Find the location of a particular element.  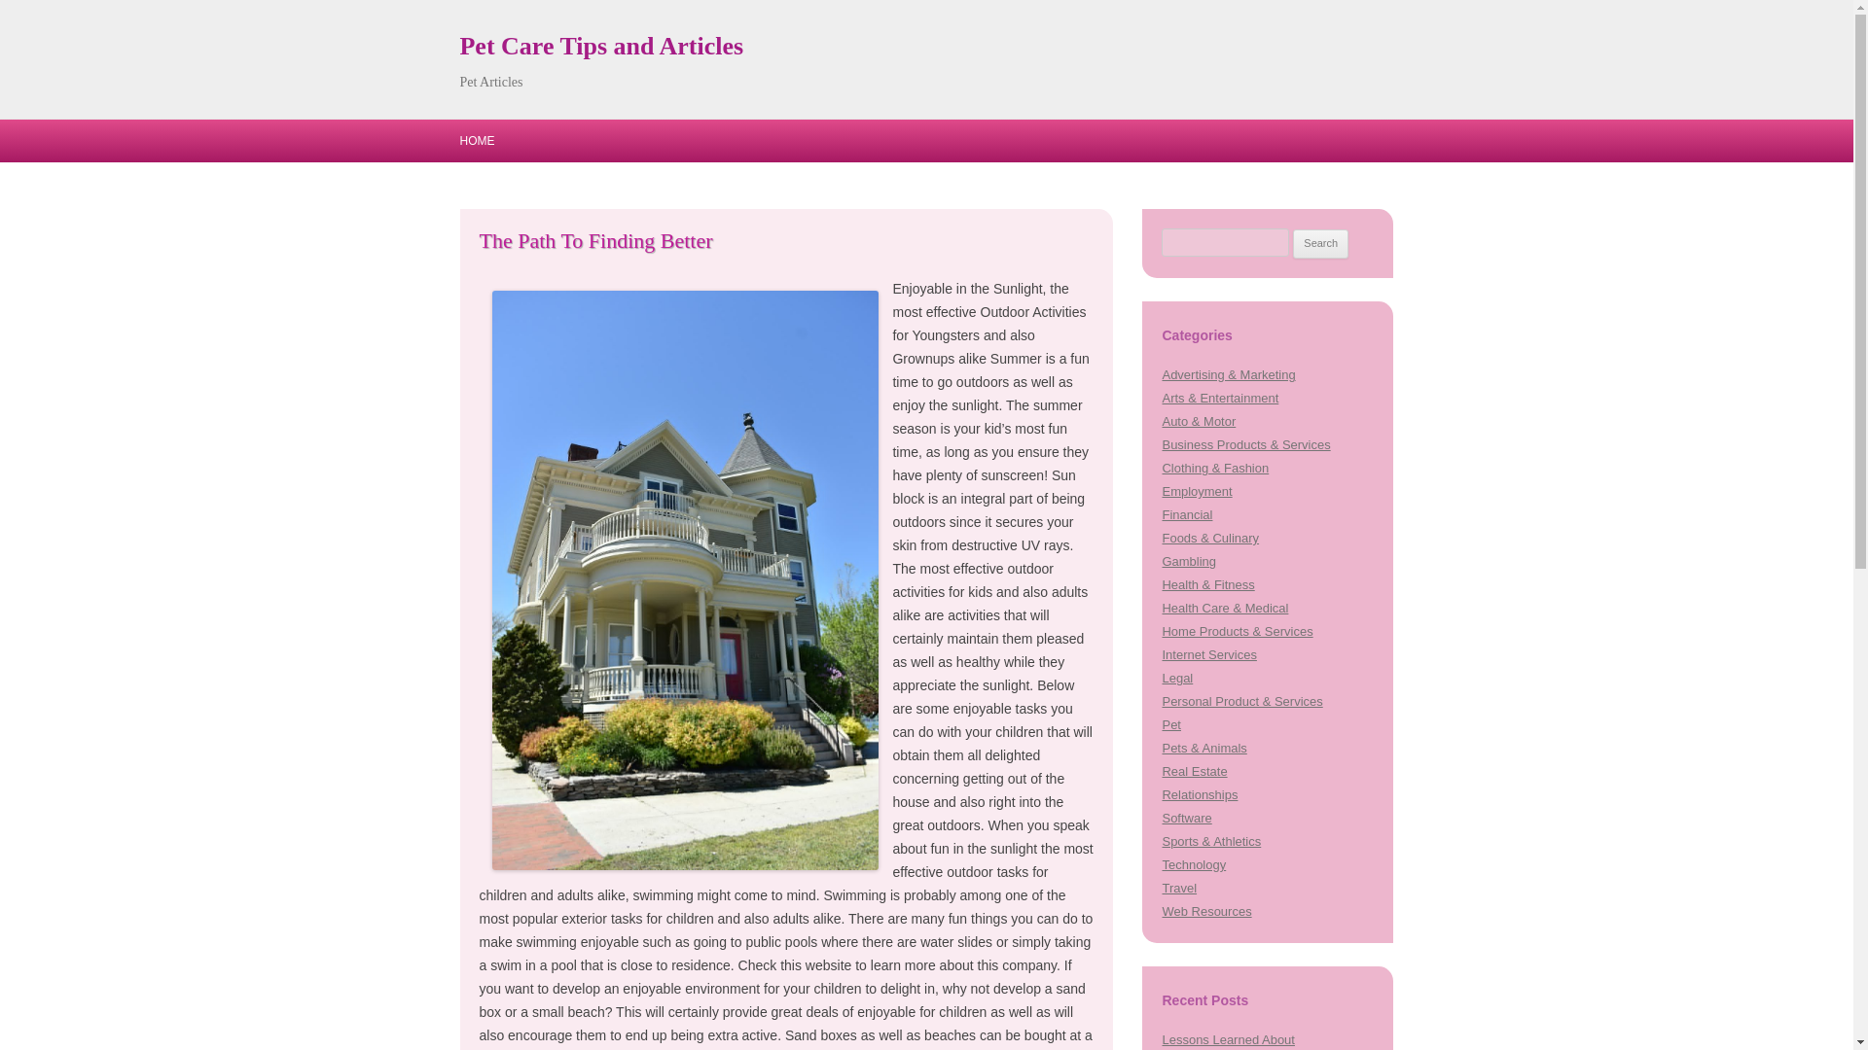

Financial is located at coordinates (1187, 513).